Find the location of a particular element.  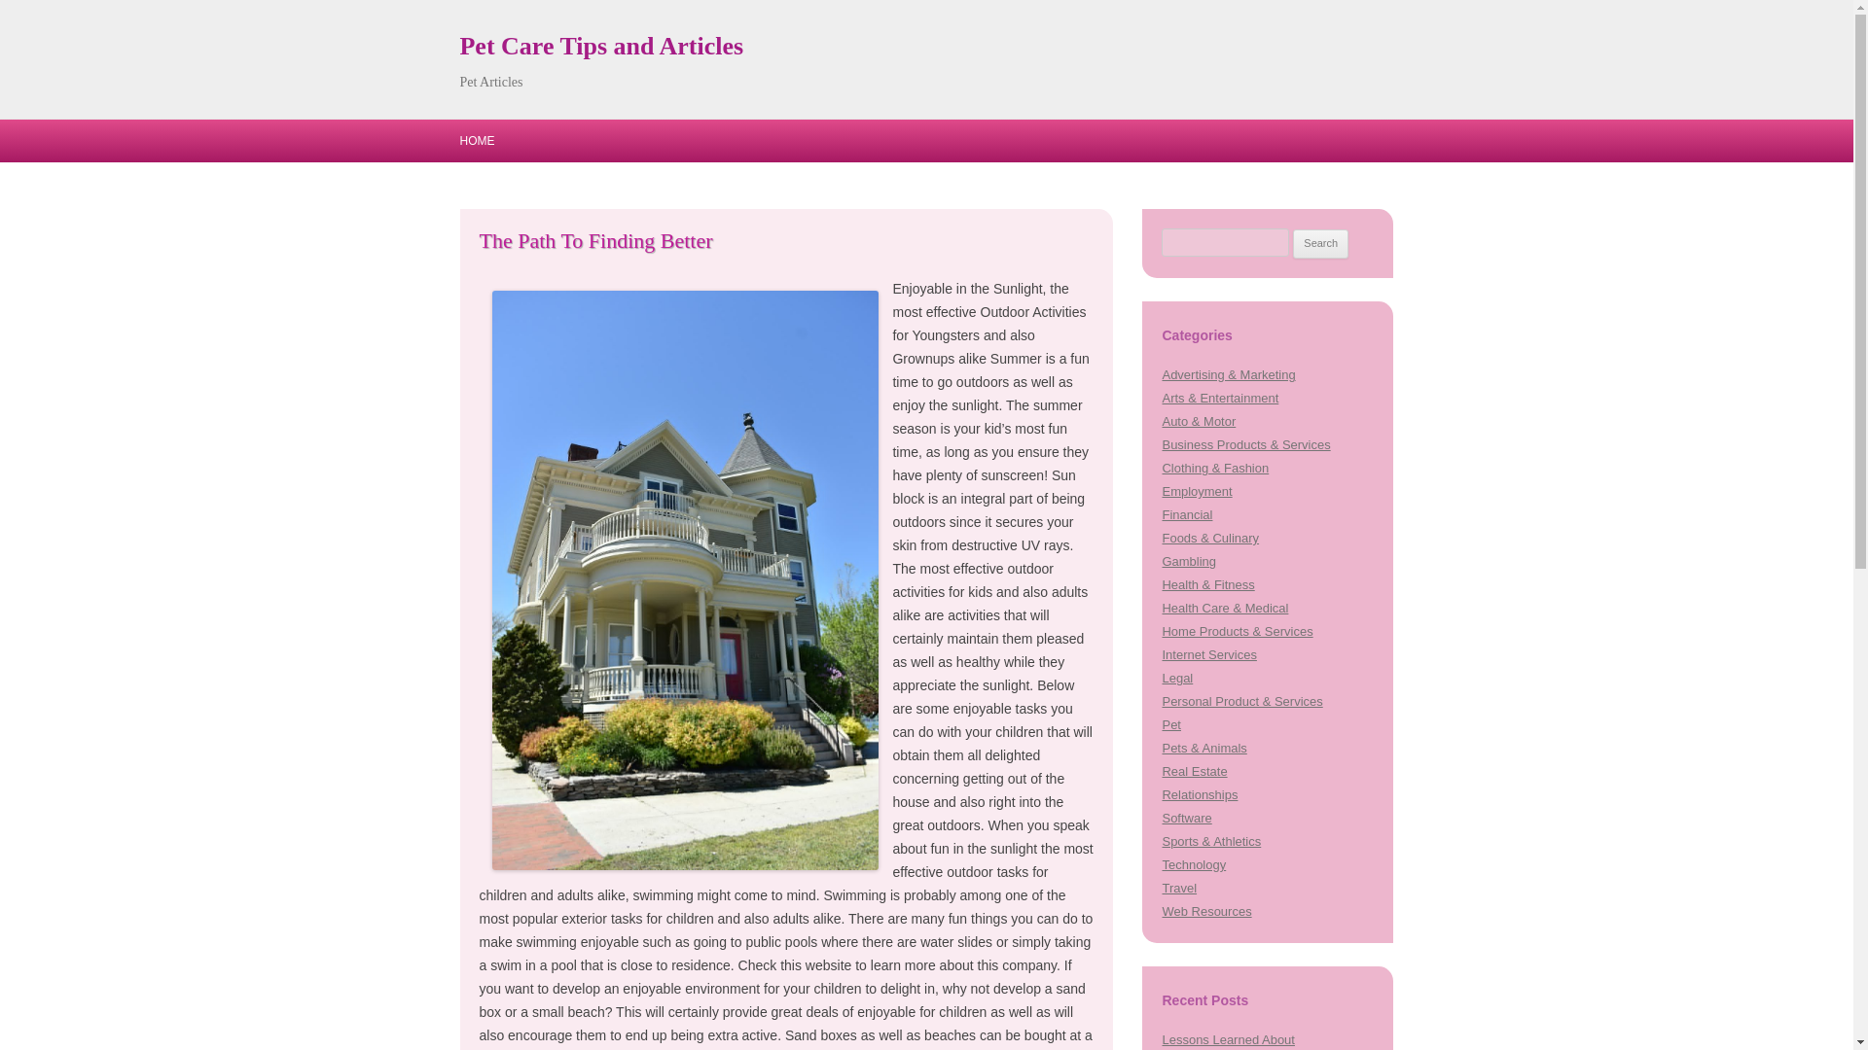

Financial is located at coordinates (1187, 513).